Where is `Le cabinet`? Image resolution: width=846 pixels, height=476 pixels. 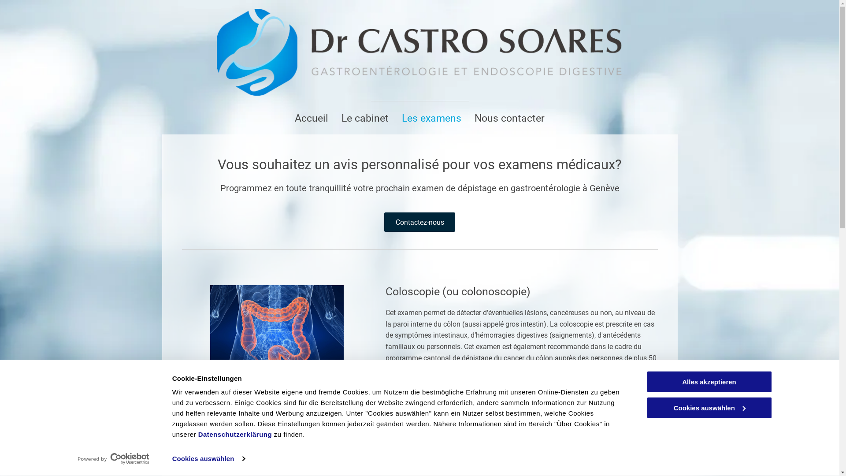 Le cabinet is located at coordinates (365, 118).